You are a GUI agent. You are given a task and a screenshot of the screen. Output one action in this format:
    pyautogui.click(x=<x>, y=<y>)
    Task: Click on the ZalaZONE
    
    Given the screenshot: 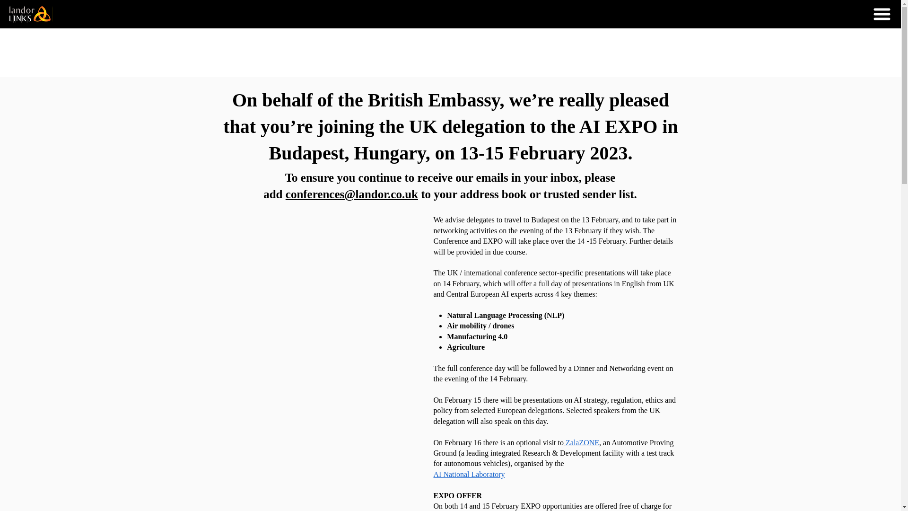 What is the action you would take?
    pyautogui.click(x=583, y=442)
    